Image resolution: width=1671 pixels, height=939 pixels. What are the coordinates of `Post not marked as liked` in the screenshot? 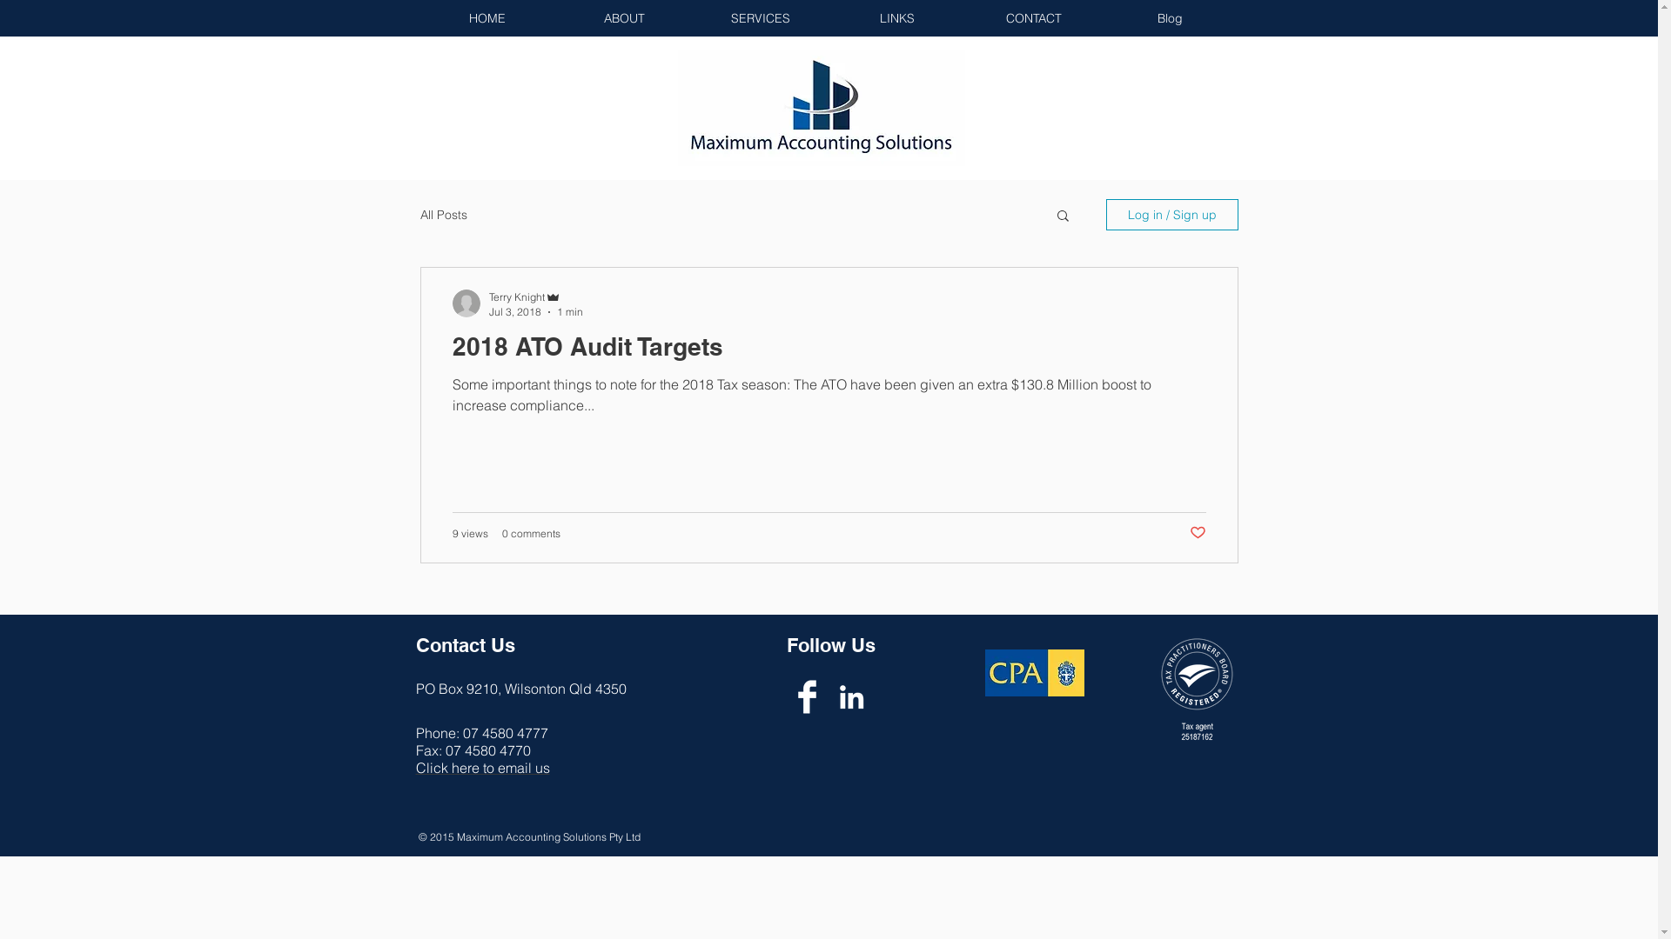 It's located at (1198, 533).